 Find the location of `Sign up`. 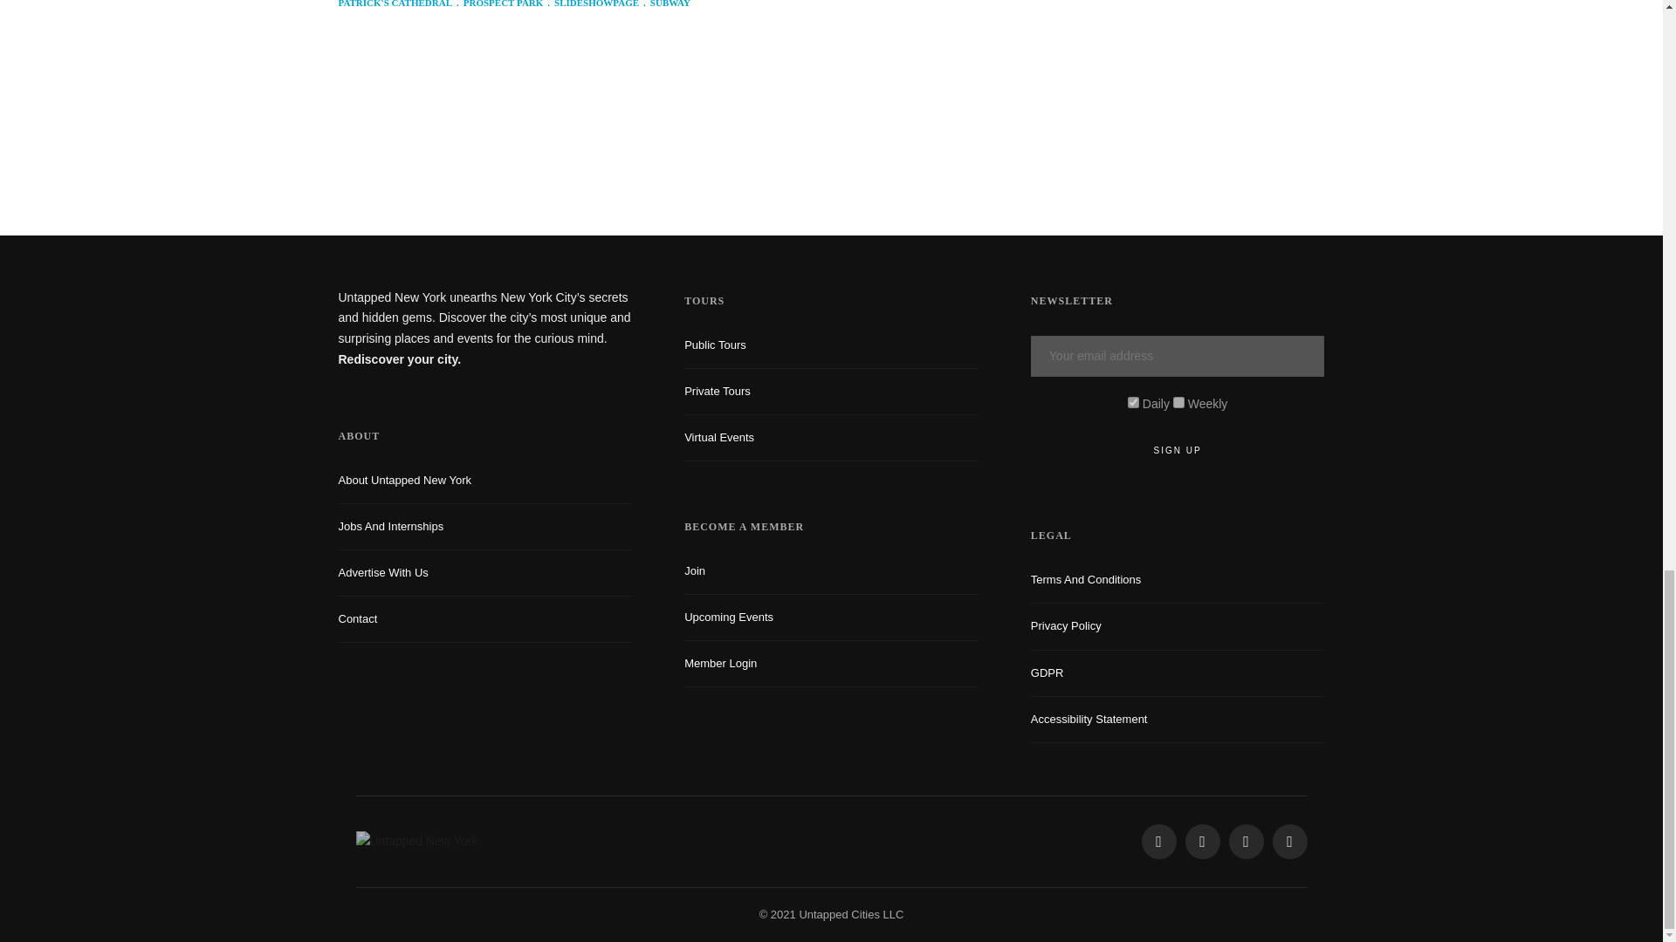

Sign up is located at coordinates (1178, 450).